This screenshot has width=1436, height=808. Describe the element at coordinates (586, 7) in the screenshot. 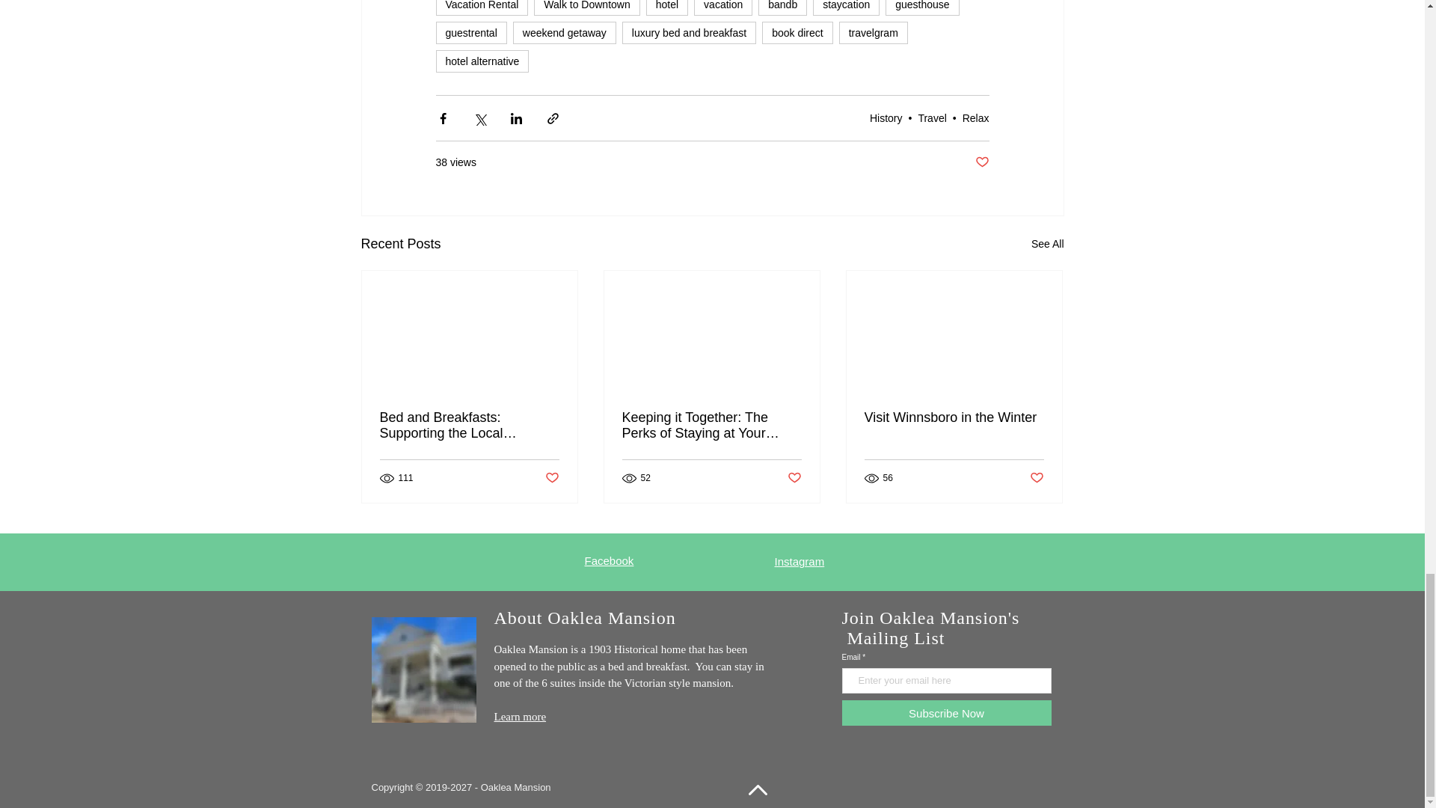

I see `Walk to Downtown` at that location.